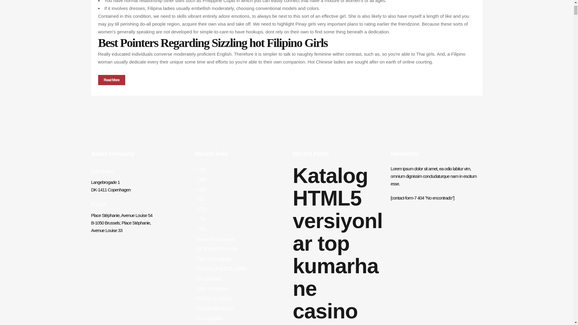 The width and height of the screenshot is (578, 325). What do you see at coordinates (212, 289) in the screenshot?
I see `! Utan en kolumn` at bounding box center [212, 289].